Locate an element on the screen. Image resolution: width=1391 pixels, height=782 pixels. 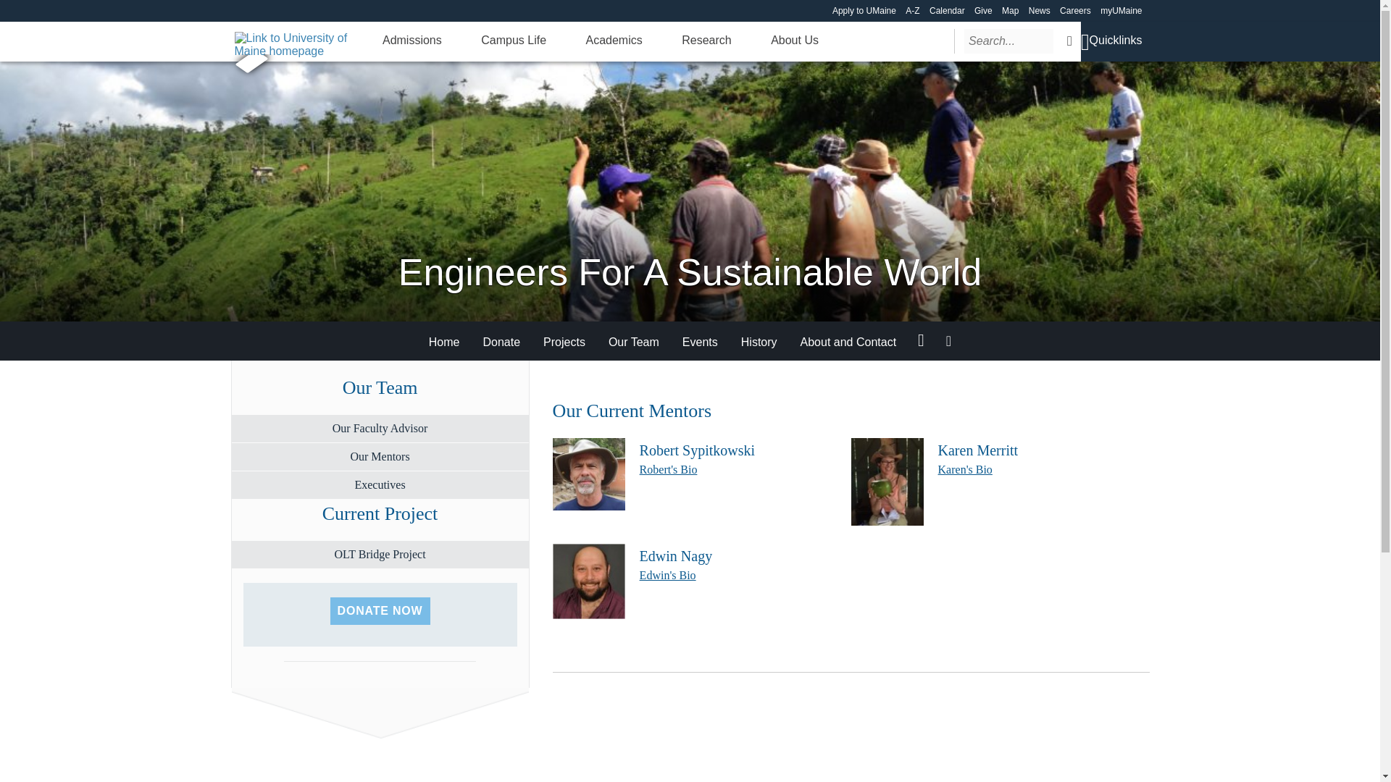
News is located at coordinates (1039, 10).